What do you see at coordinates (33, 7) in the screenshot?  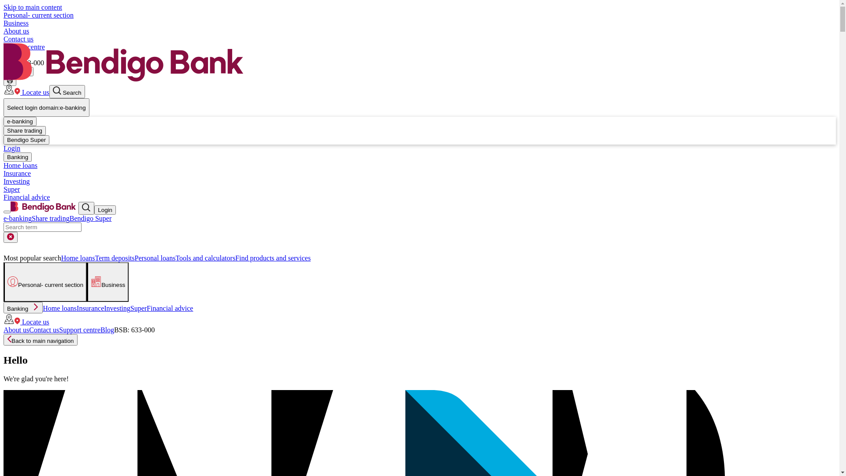 I see `Skip to main content` at bounding box center [33, 7].